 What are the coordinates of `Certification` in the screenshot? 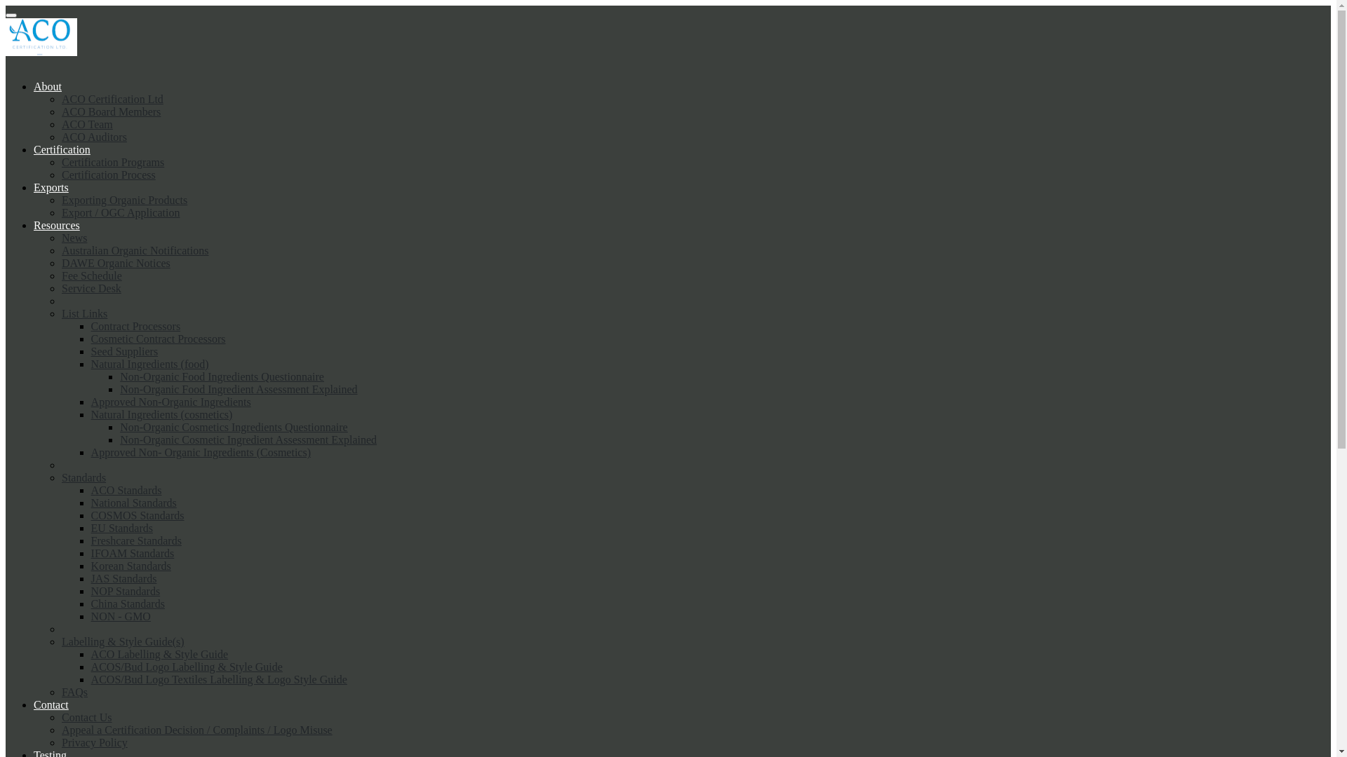 It's located at (62, 150).